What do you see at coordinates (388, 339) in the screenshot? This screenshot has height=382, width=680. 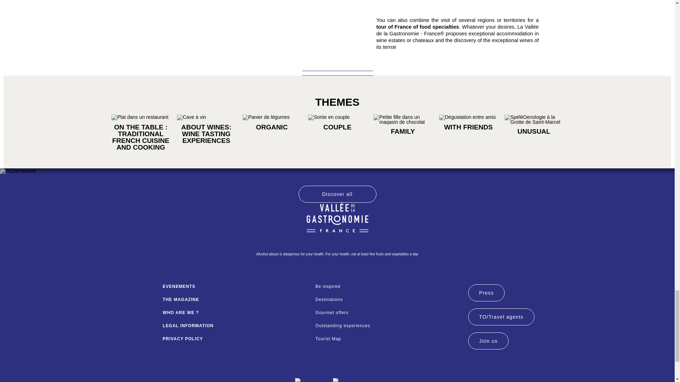 I see `Tourist Map` at bounding box center [388, 339].